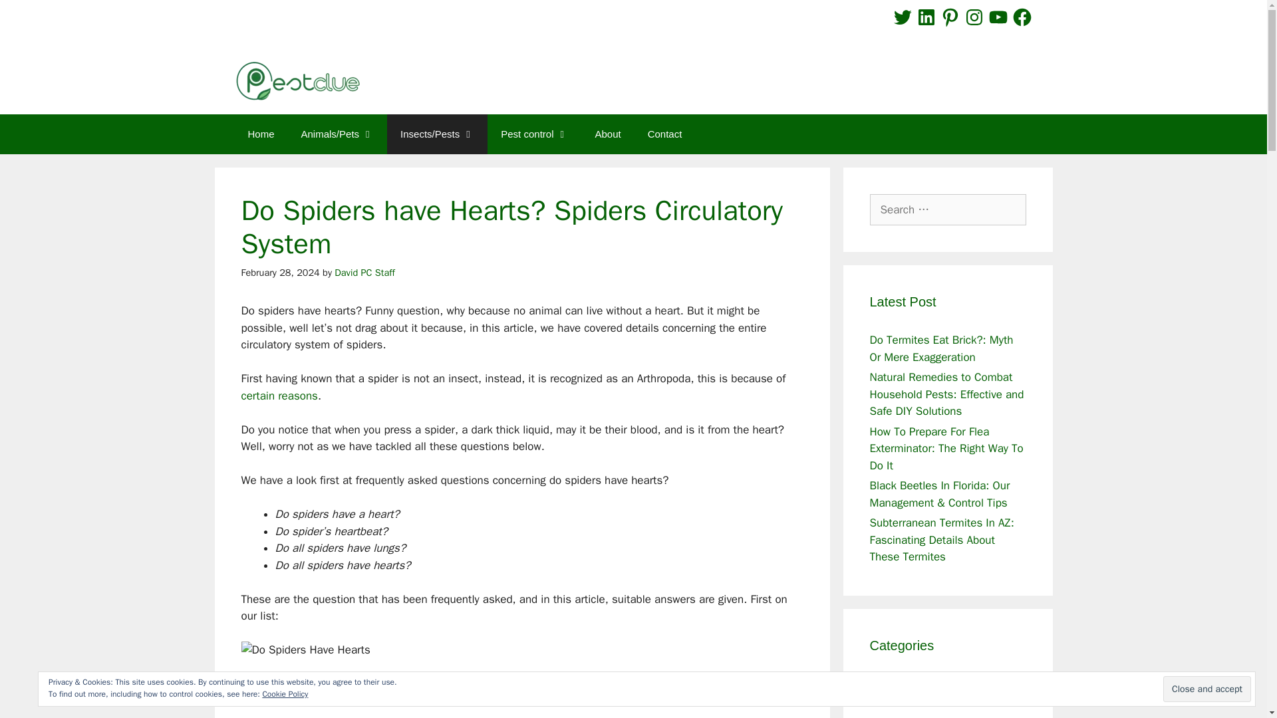  Describe the element at coordinates (974, 17) in the screenshot. I see `Instagram` at that location.